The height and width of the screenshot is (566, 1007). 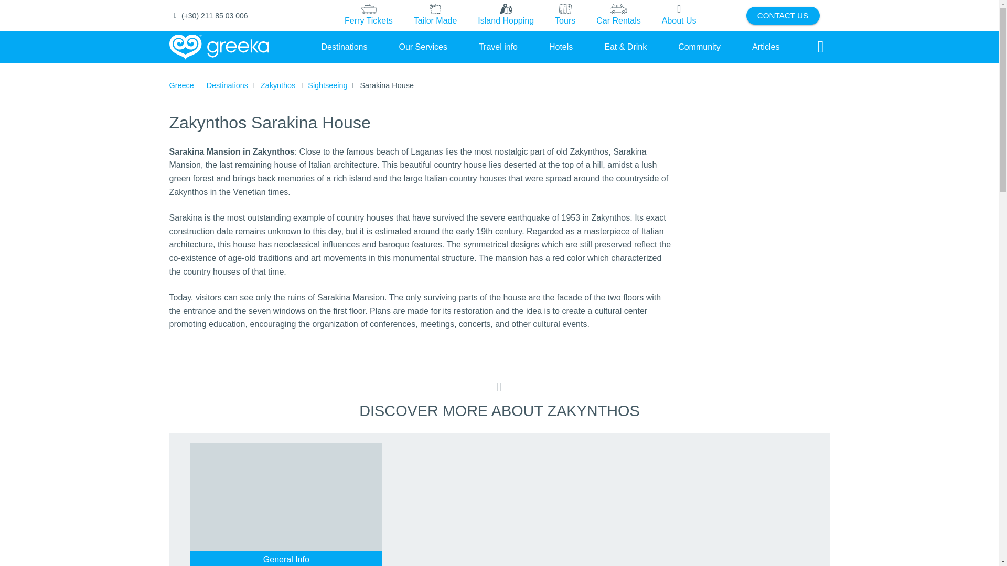 I want to click on Travel info, so click(x=498, y=47).